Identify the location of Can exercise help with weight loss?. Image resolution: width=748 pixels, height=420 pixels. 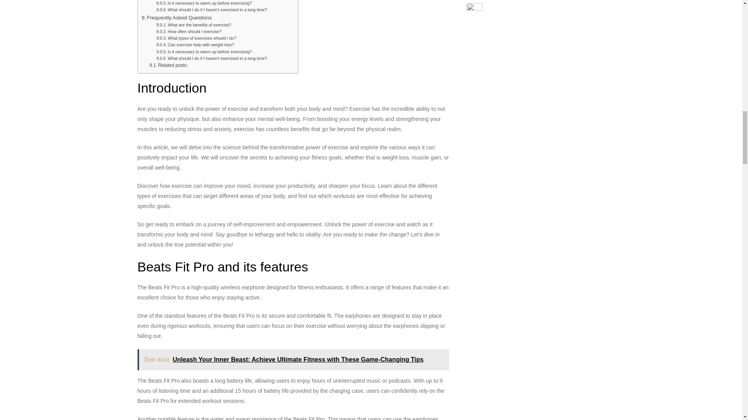
(195, 45).